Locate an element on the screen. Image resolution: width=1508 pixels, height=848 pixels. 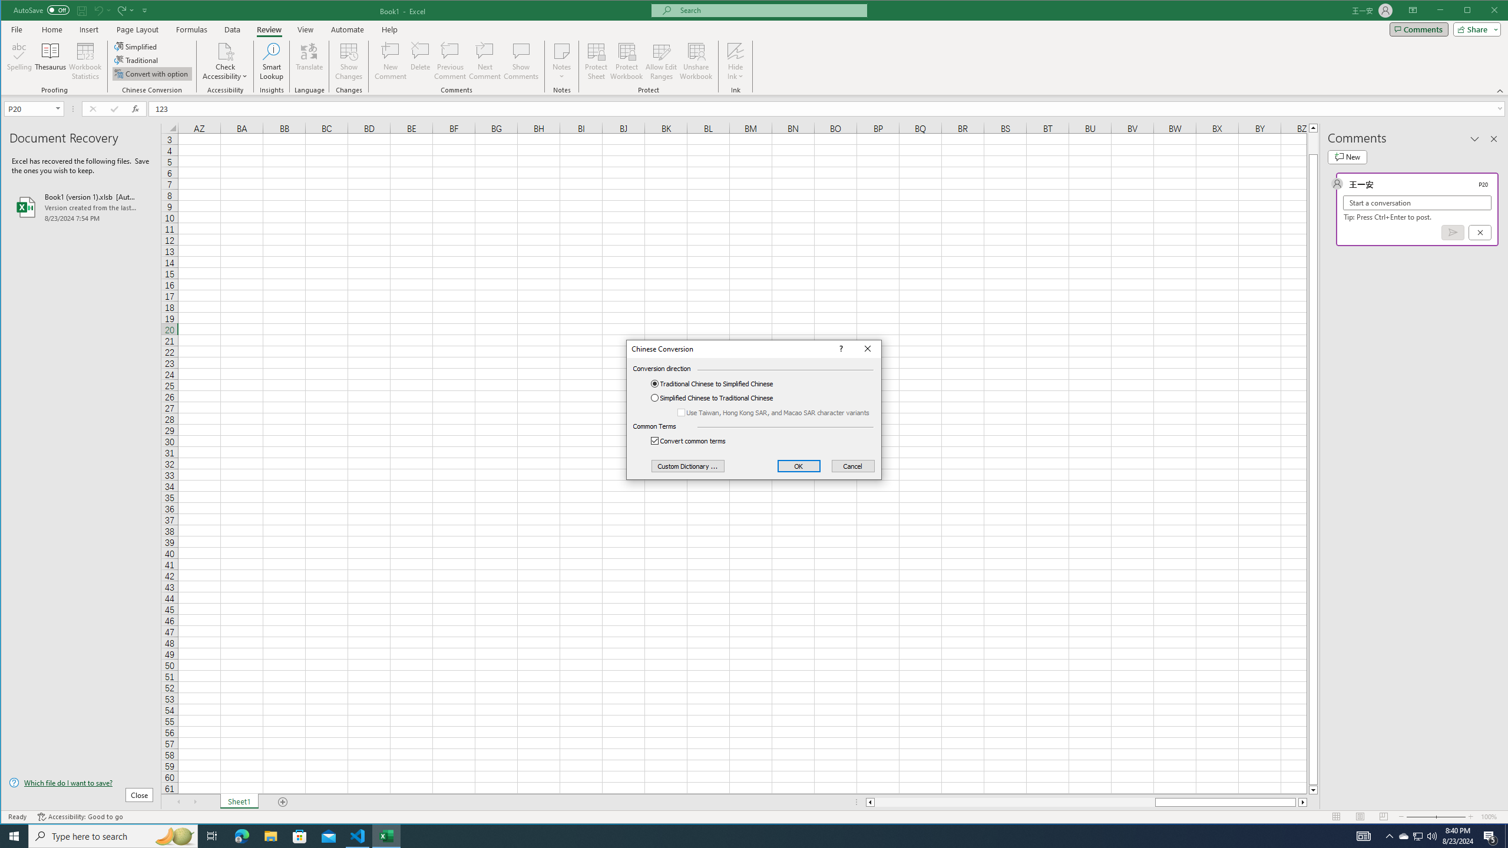
Notification Chevron is located at coordinates (1389, 836).